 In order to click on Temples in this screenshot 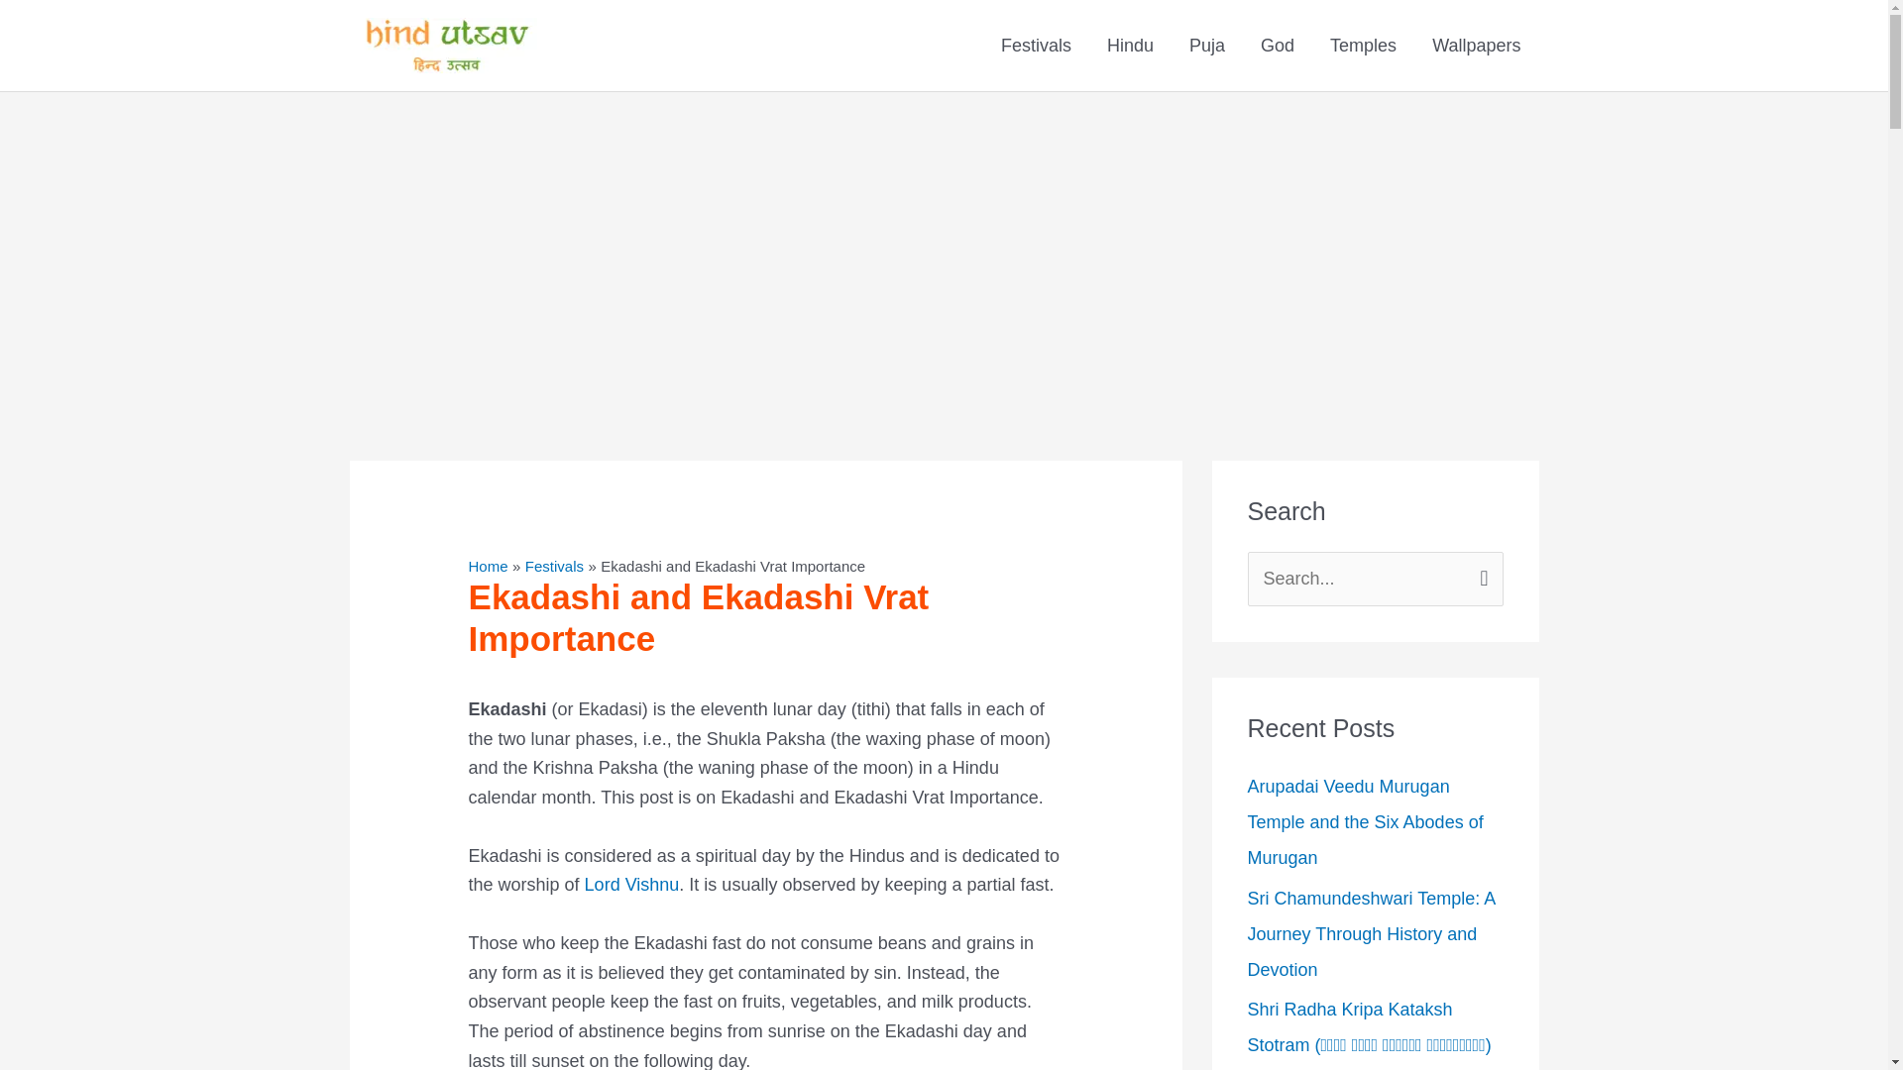, I will do `click(1363, 46)`.